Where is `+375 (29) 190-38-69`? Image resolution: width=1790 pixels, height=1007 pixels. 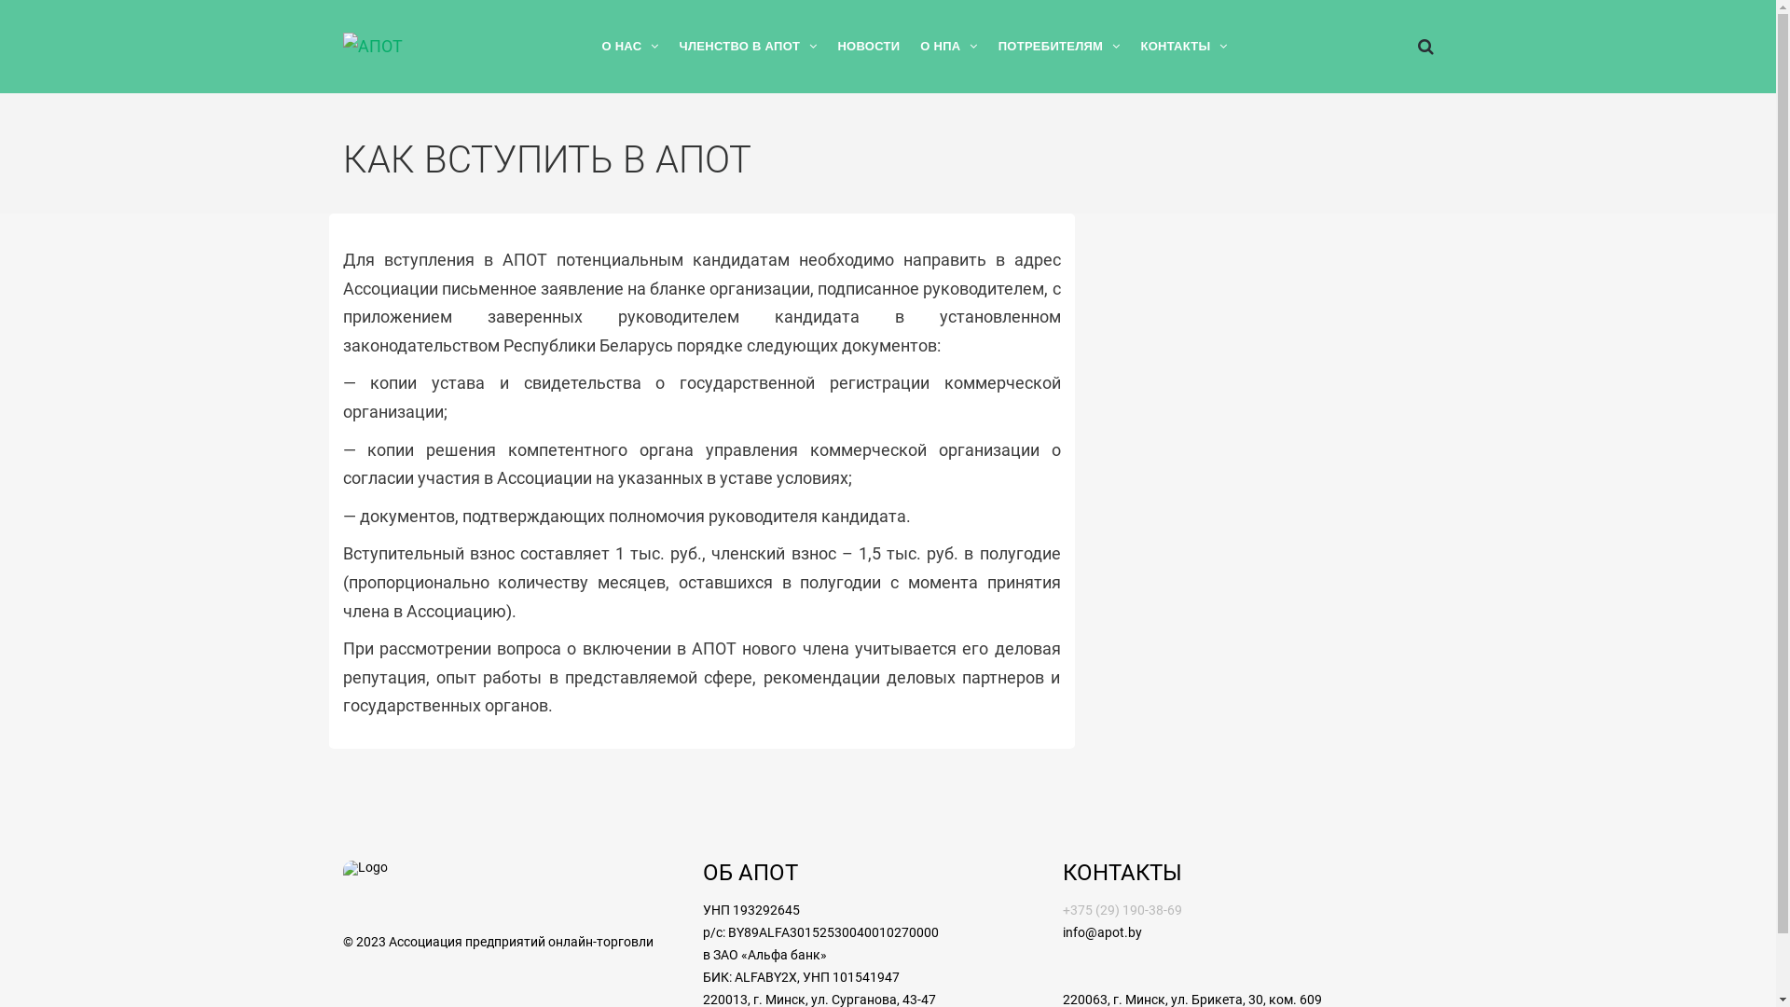
+375 (29) 190-38-69 is located at coordinates (1122, 910).